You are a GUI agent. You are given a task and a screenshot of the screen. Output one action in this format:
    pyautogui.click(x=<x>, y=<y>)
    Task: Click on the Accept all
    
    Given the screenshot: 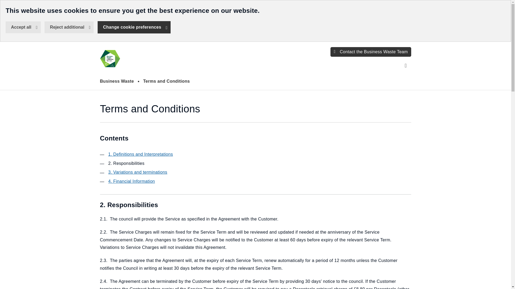 What is the action you would take?
    pyautogui.click(x=23, y=27)
    